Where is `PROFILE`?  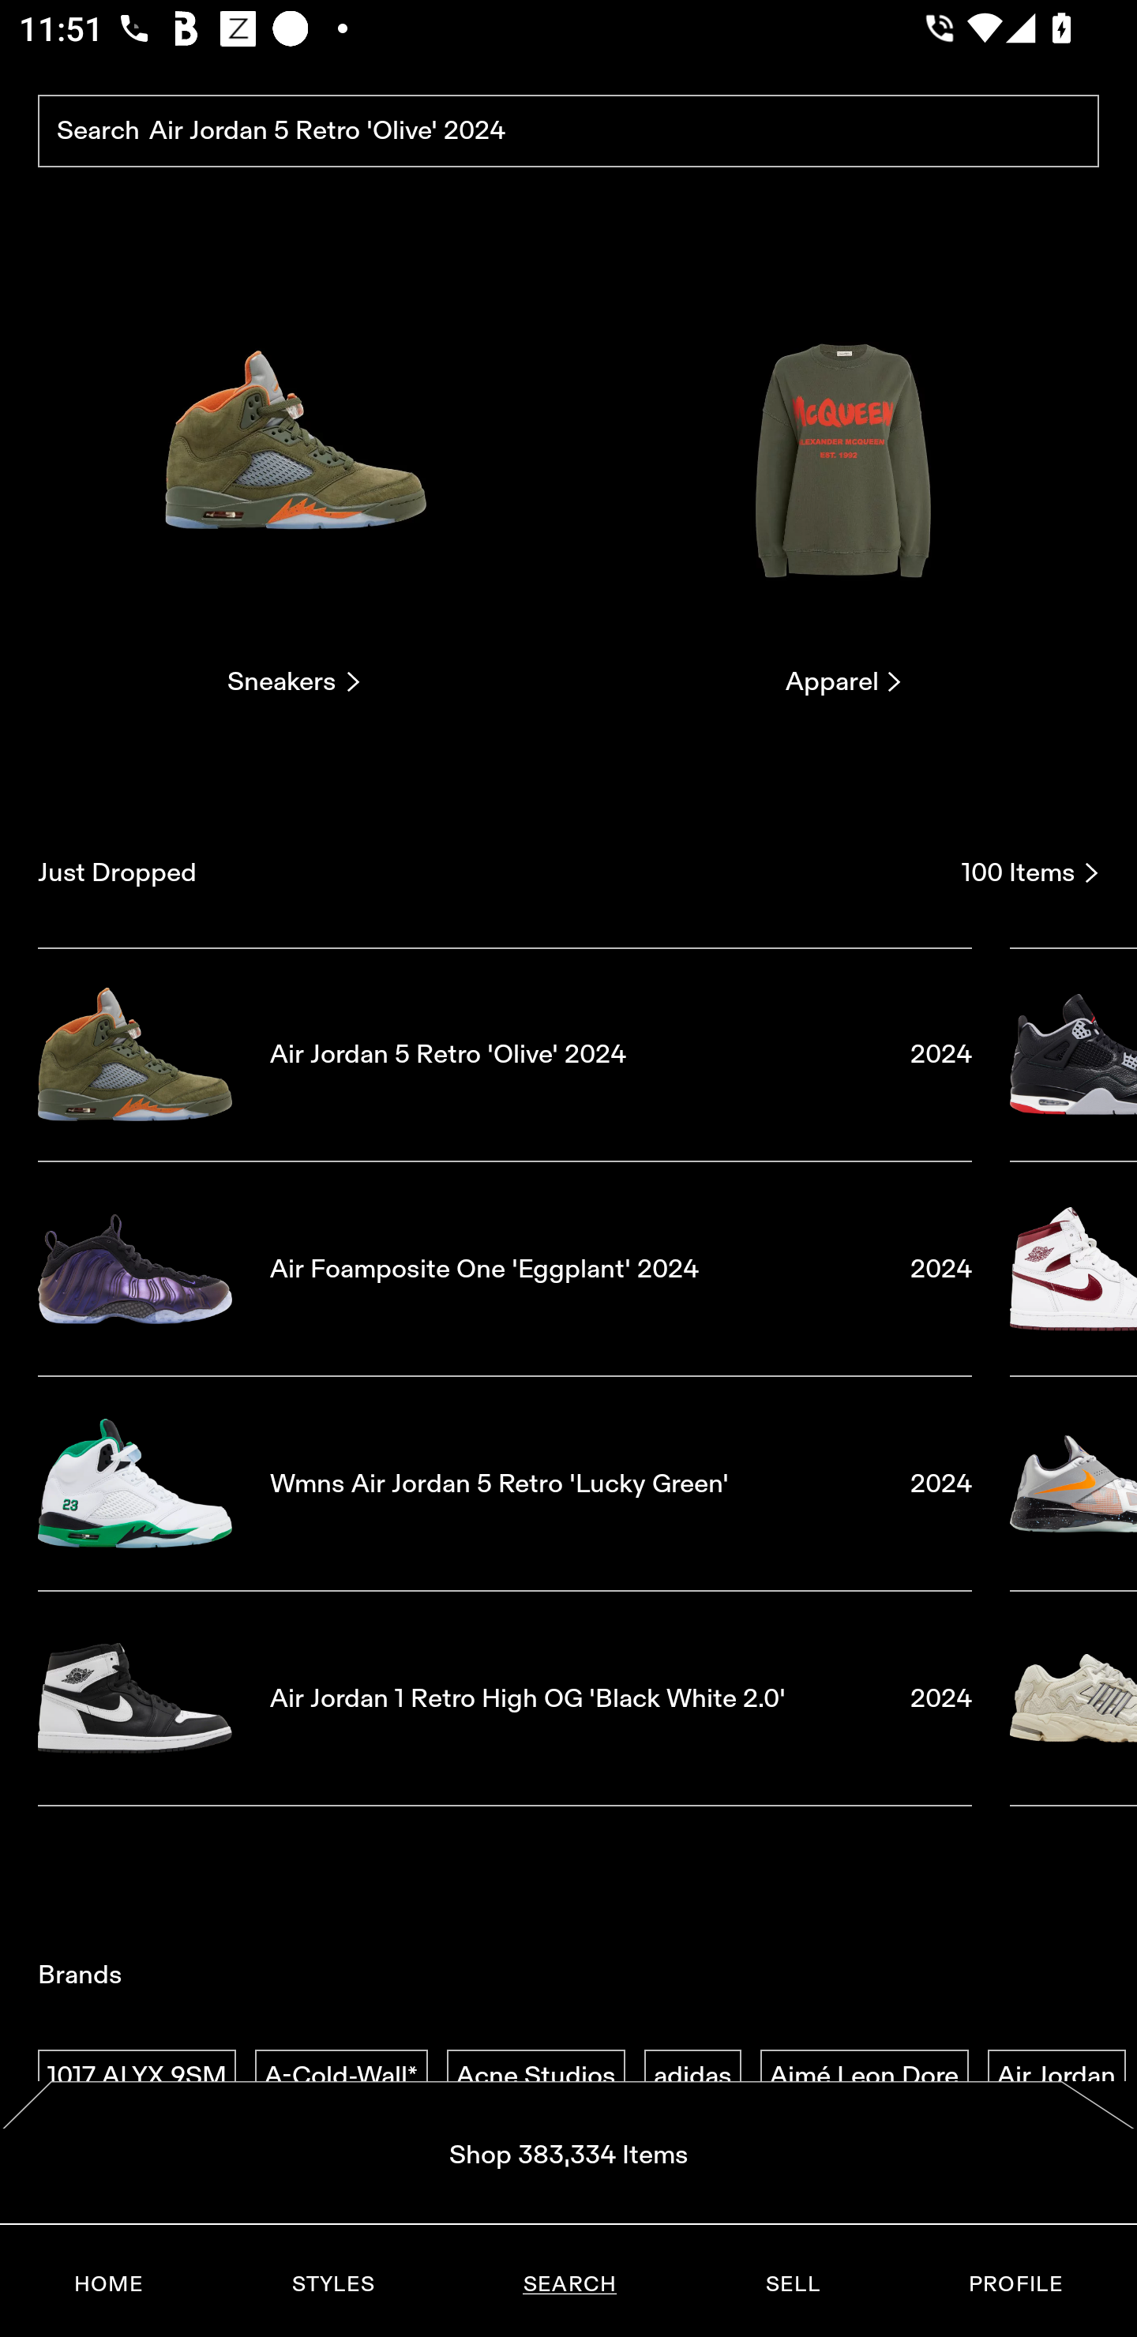 PROFILE is located at coordinates (1015, 2284).